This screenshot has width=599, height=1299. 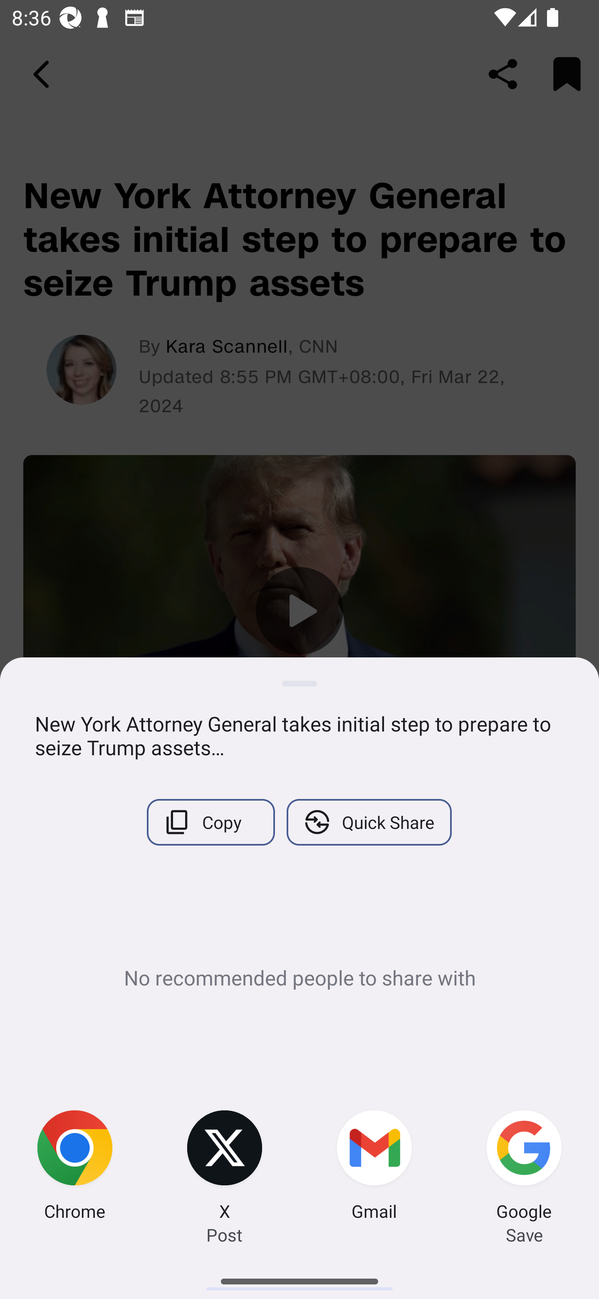 What do you see at coordinates (210, 822) in the screenshot?
I see `Copy` at bounding box center [210, 822].